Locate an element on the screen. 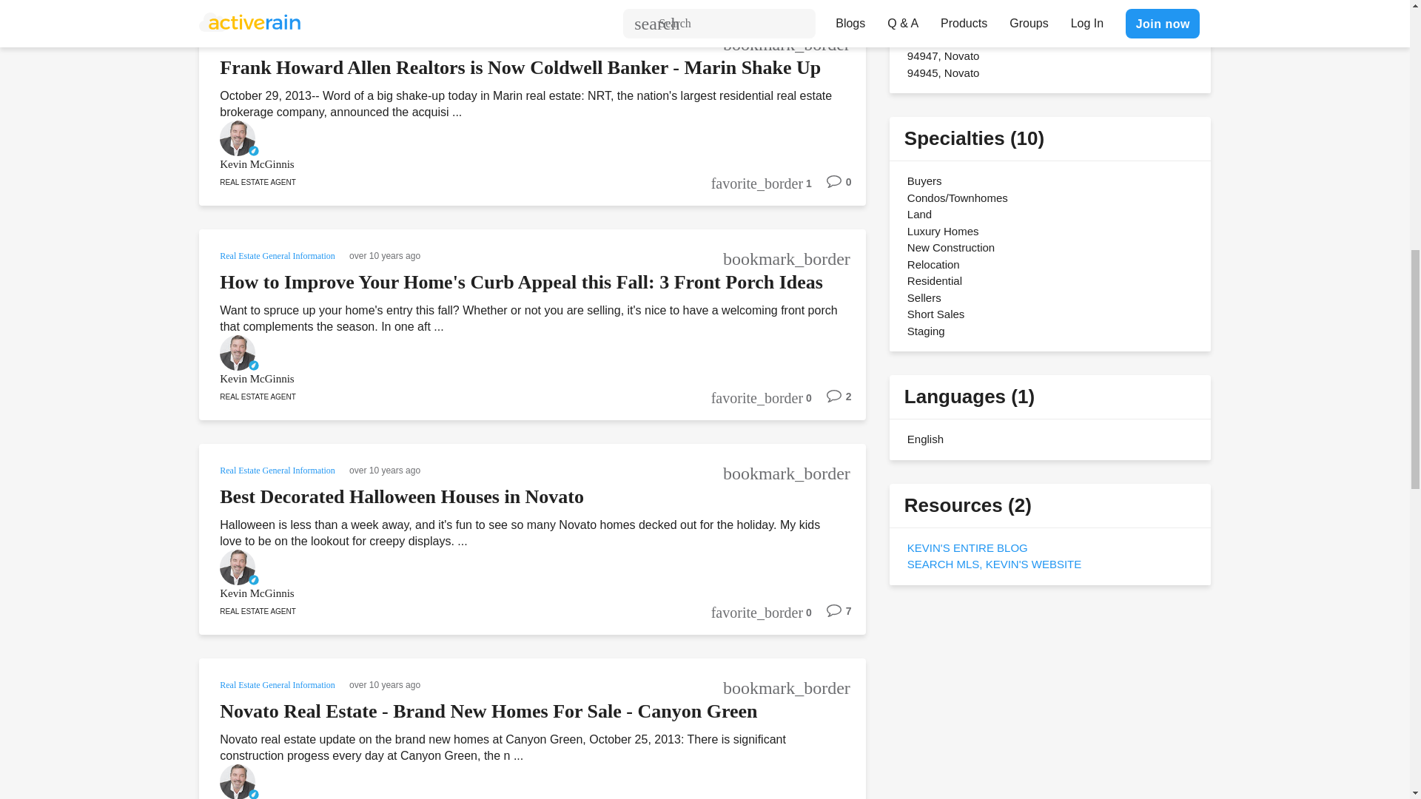 This screenshot has width=1421, height=799. Real Estate General Information is located at coordinates (278, 254).